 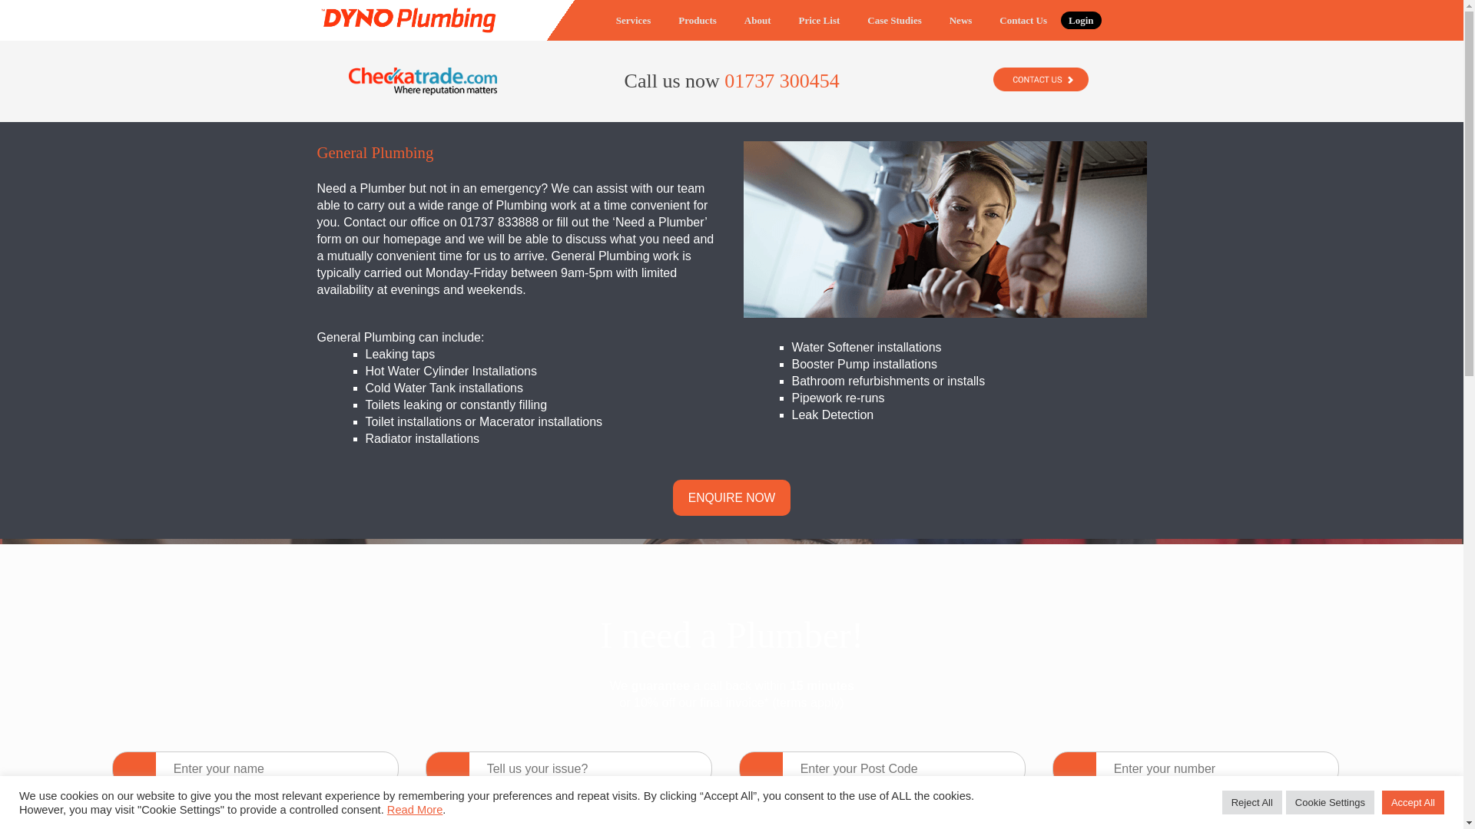 What do you see at coordinates (960, 20) in the screenshot?
I see `News` at bounding box center [960, 20].